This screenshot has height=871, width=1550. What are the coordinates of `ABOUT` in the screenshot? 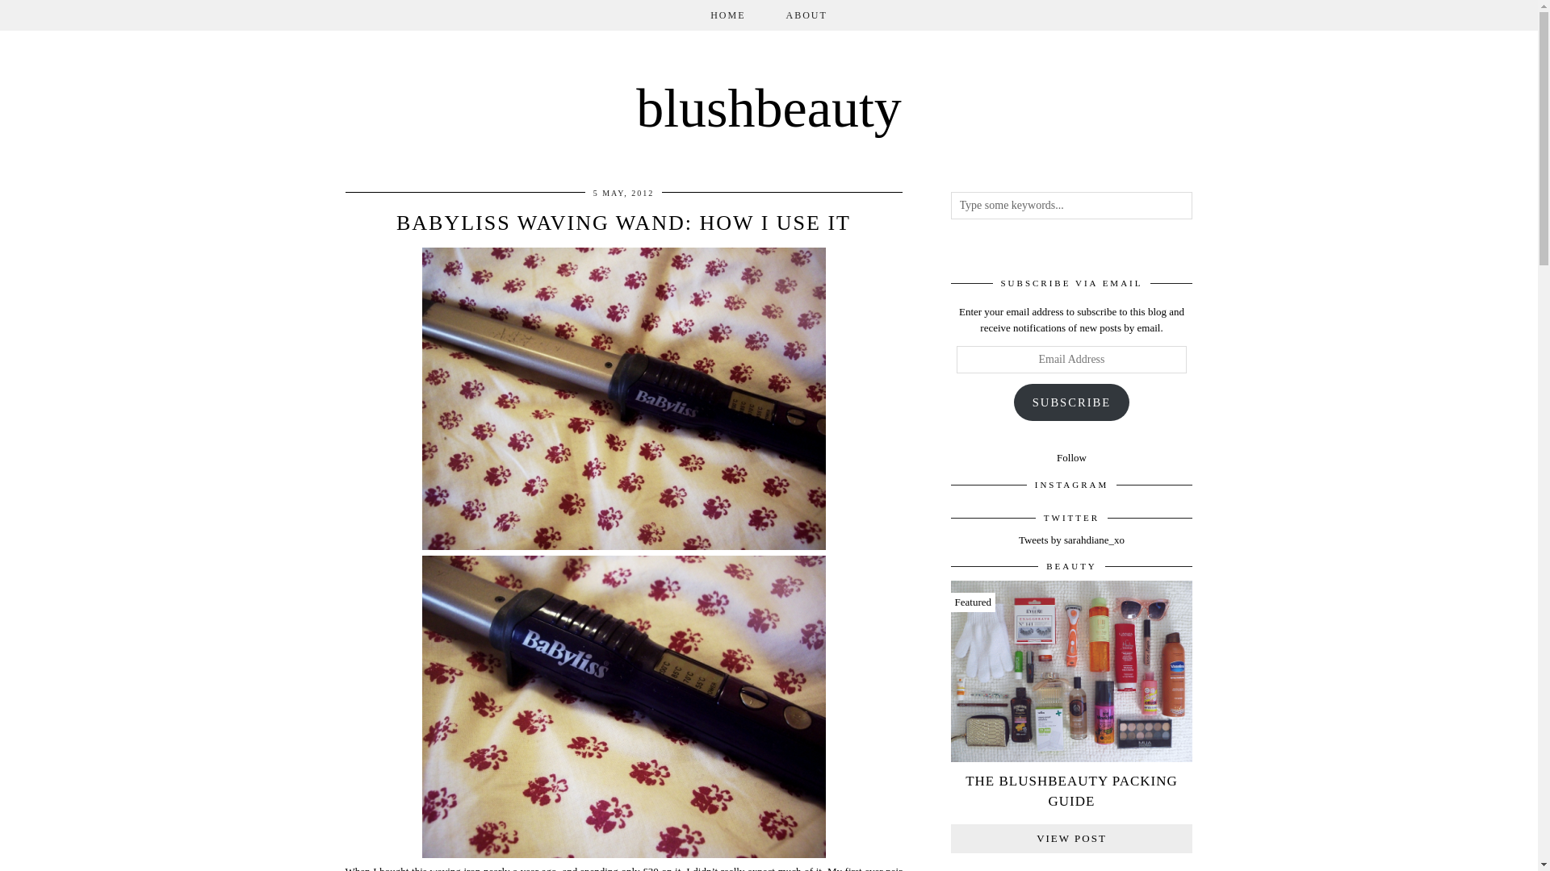 It's located at (806, 15).